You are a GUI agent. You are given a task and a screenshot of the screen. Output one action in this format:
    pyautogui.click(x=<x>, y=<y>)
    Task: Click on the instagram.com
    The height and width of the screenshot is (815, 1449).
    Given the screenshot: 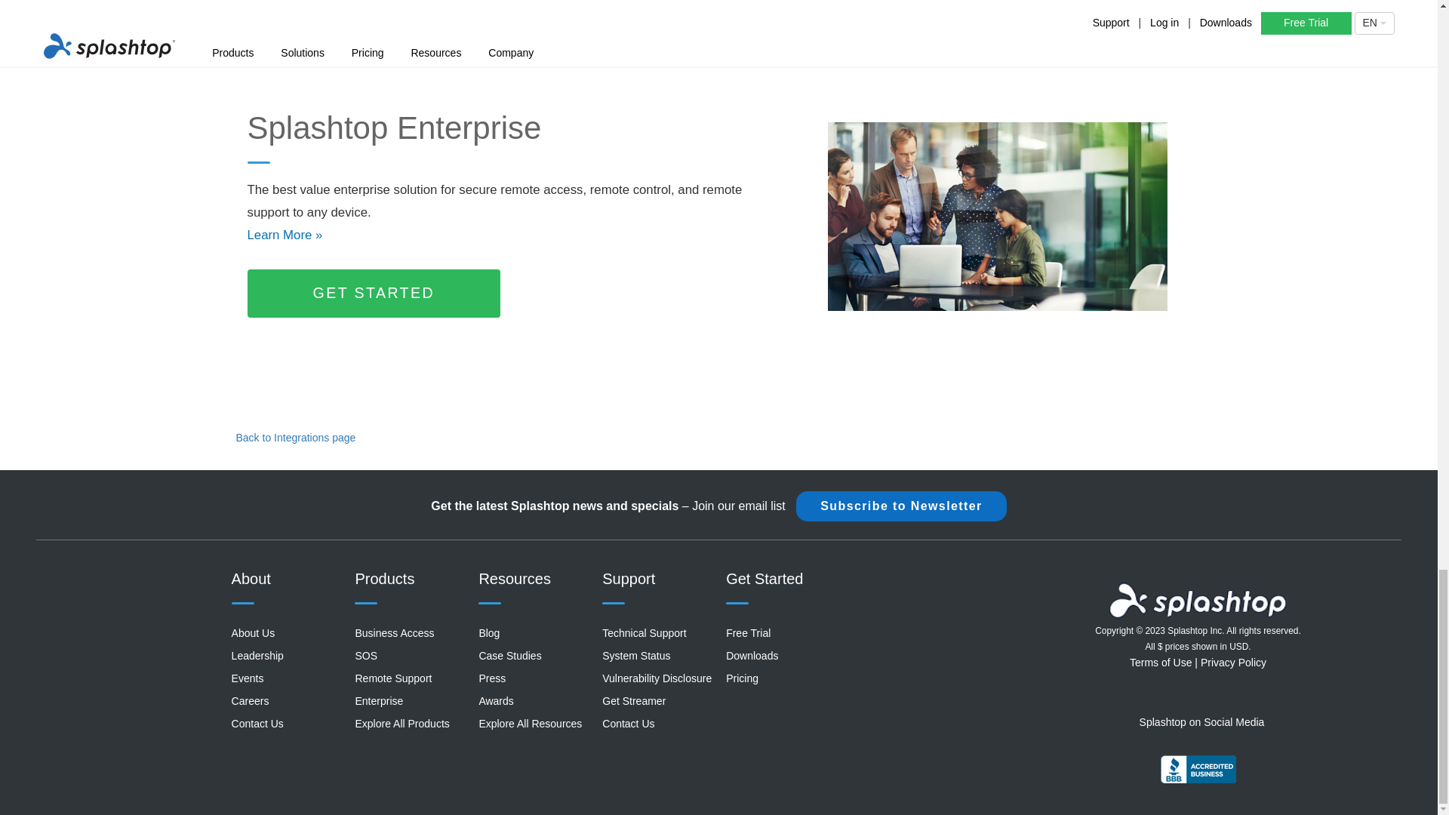 What is the action you would take?
    pyautogui.click(x=1258, y=697)
    